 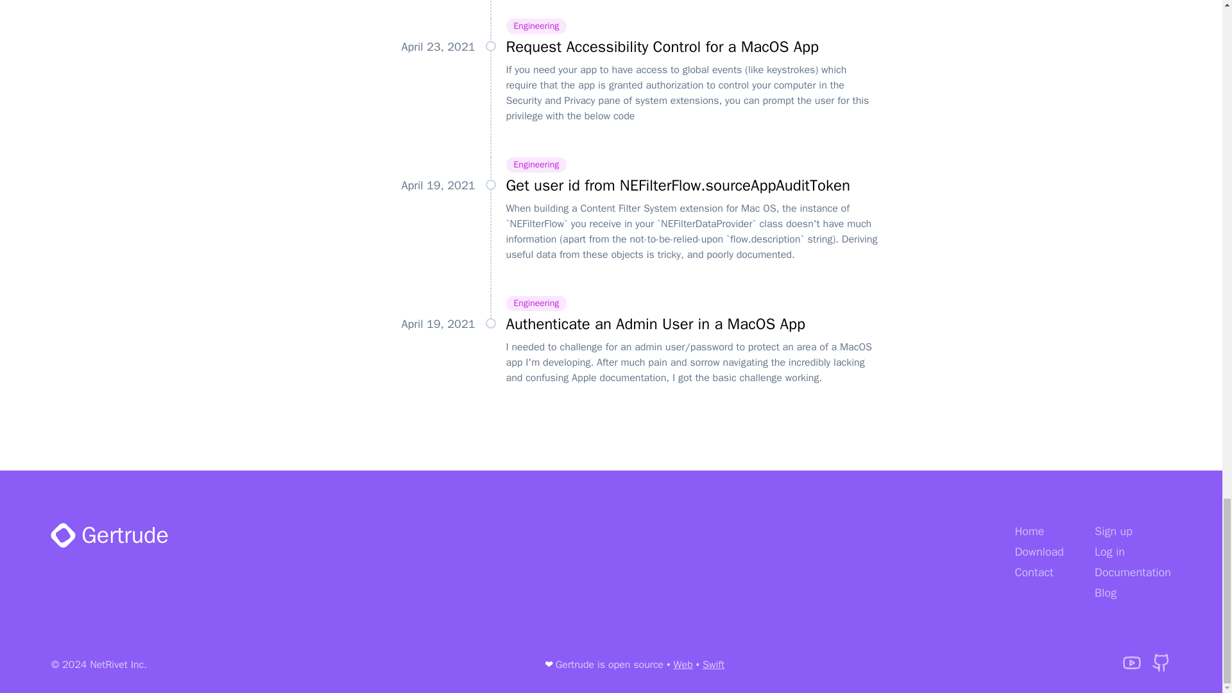 I want to click on Home, so click(x=1029, y=531).